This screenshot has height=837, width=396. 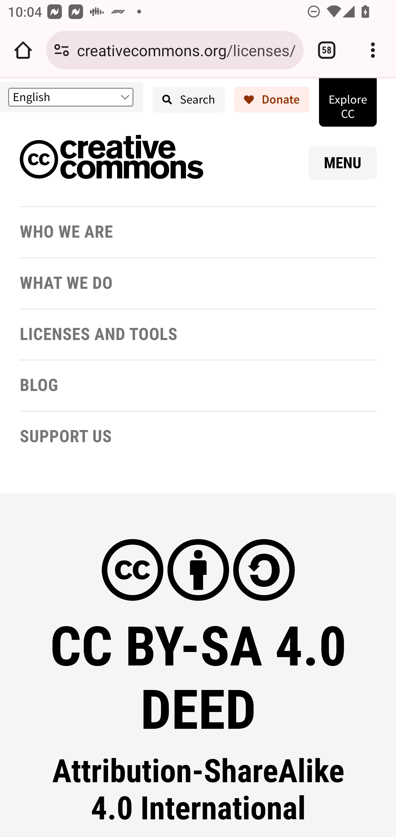 I want to click on Connection is secure, so click(x=62, y=50).